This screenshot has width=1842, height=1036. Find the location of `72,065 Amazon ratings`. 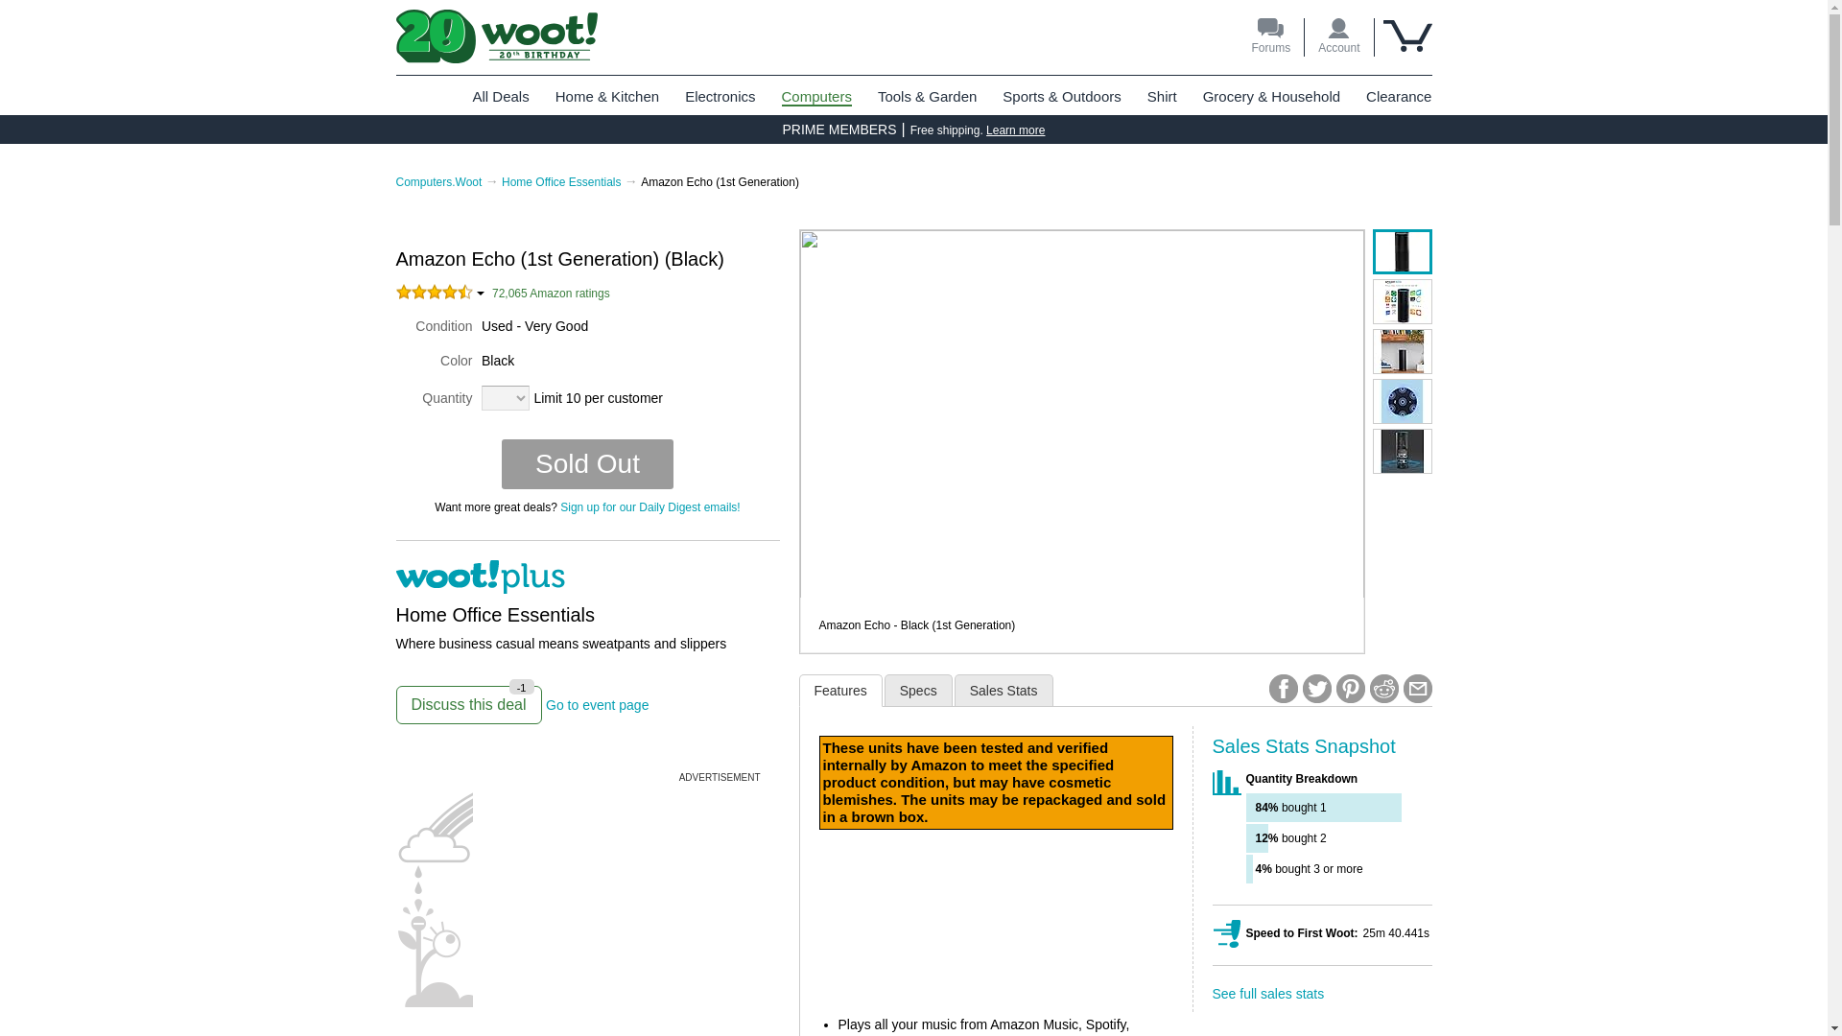

72,065 Amazon ratings is located at coordinates (551, 294).